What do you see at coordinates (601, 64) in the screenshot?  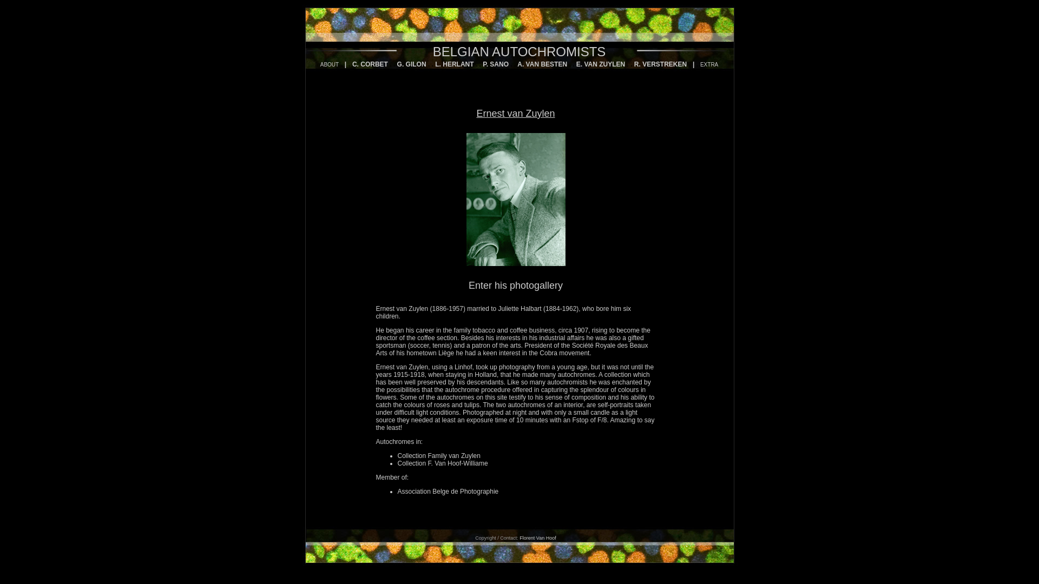 I see `E. VAN ZUYLEN` at bounding box center [601, 64].